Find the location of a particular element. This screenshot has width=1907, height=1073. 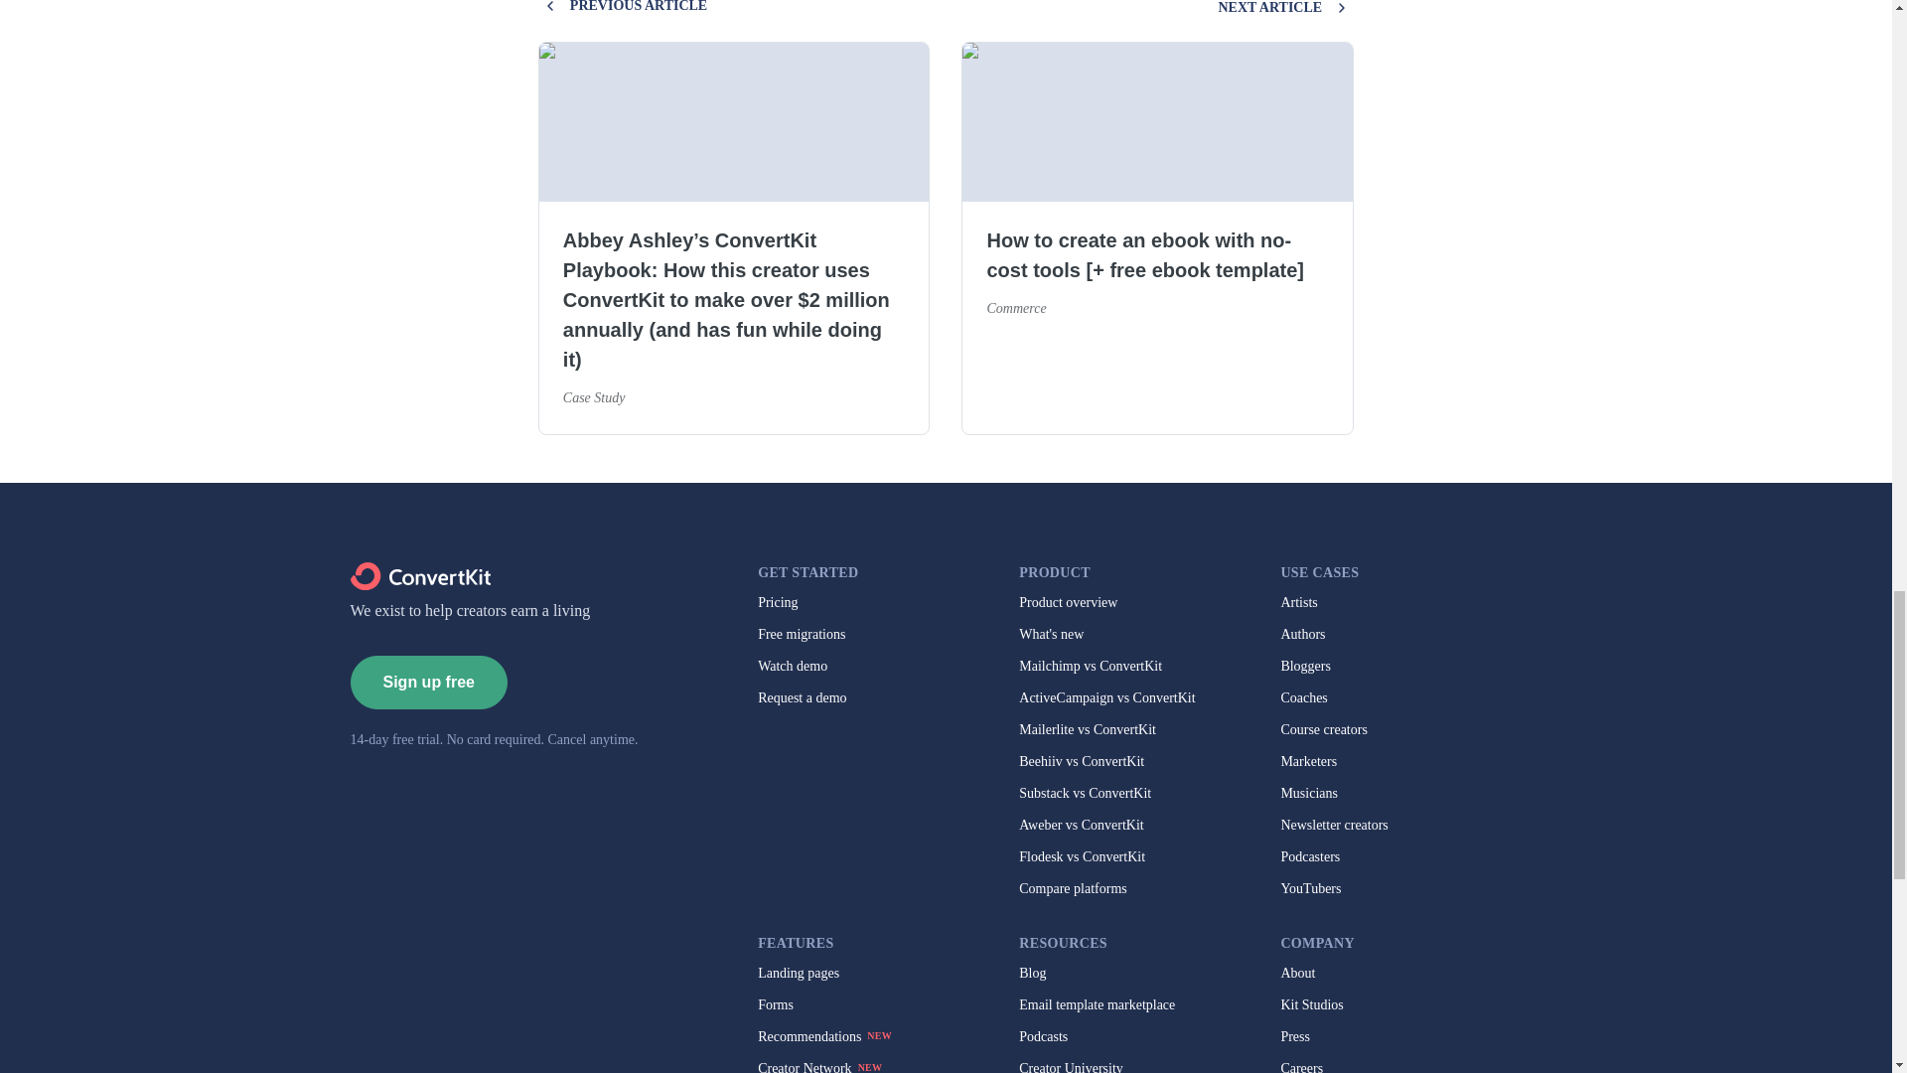

Free migrations is located at coordinates (801, 634).